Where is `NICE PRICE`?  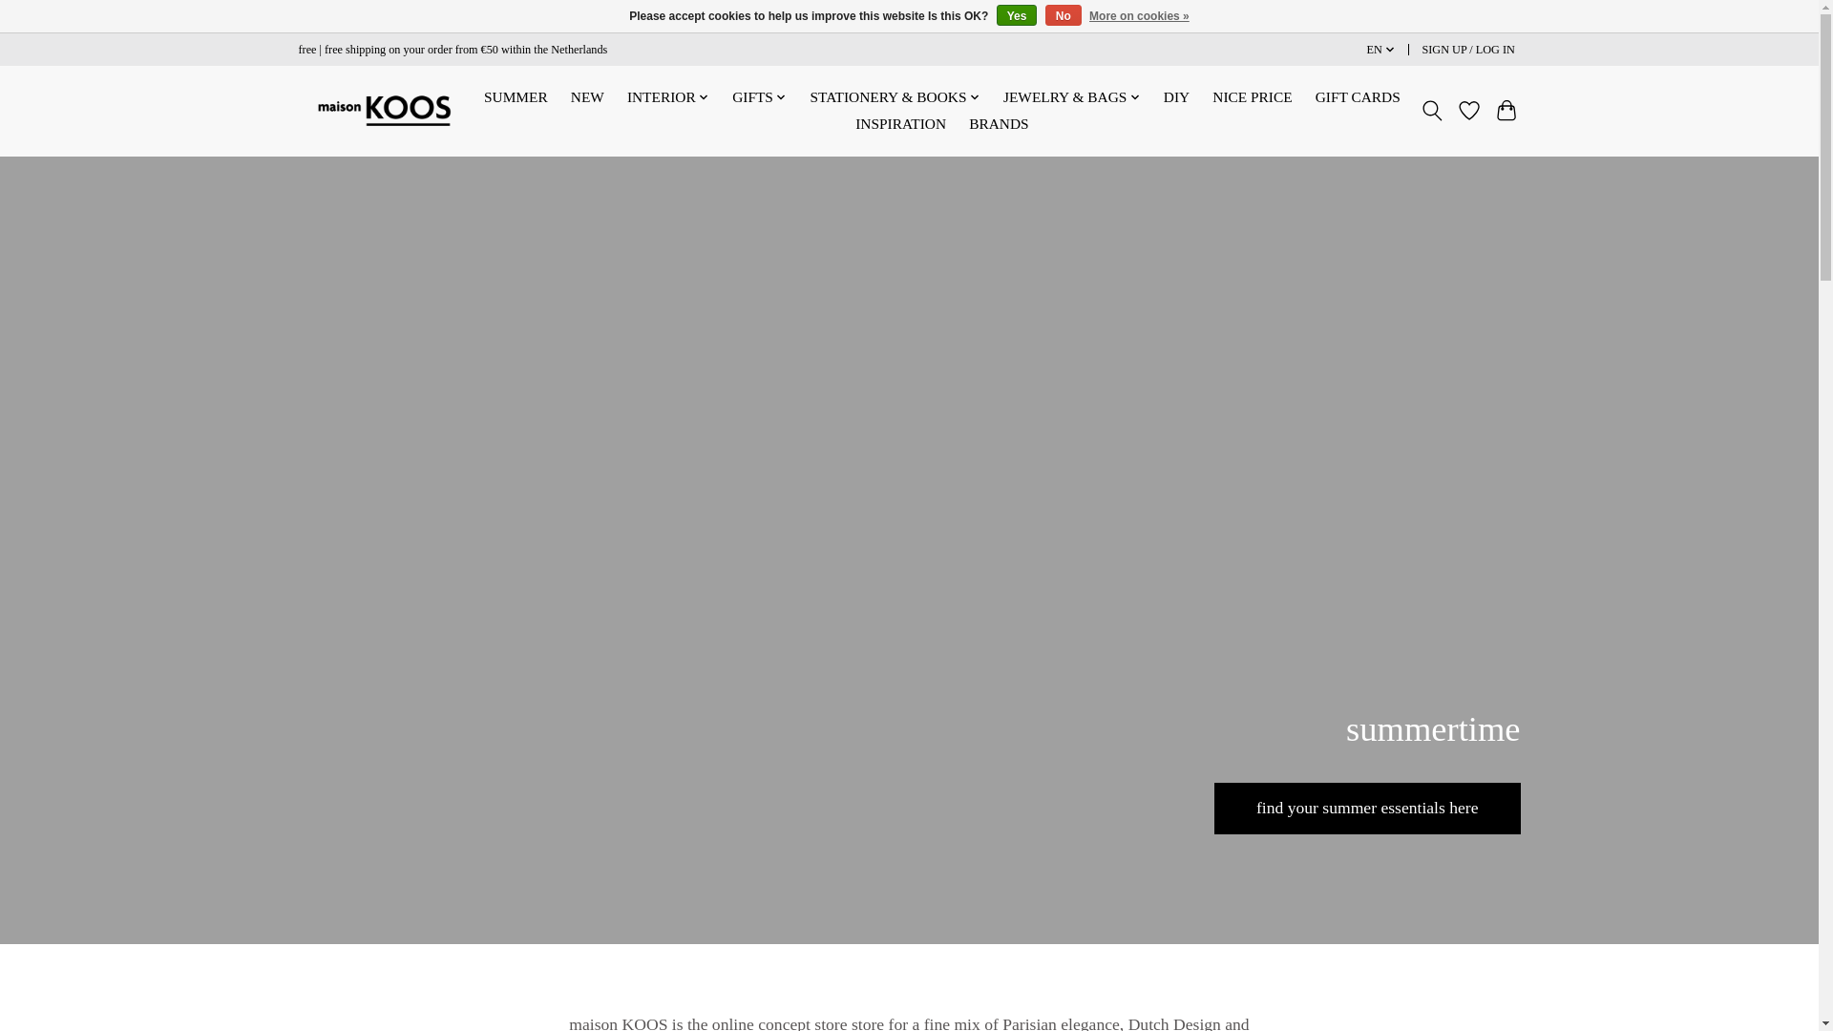
NICE PRICE is located at coordinates (1253, 97).